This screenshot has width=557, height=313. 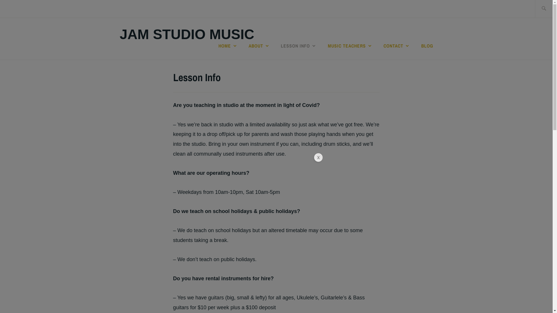 I want to click on Skip to content, so click(x=0, y=0).